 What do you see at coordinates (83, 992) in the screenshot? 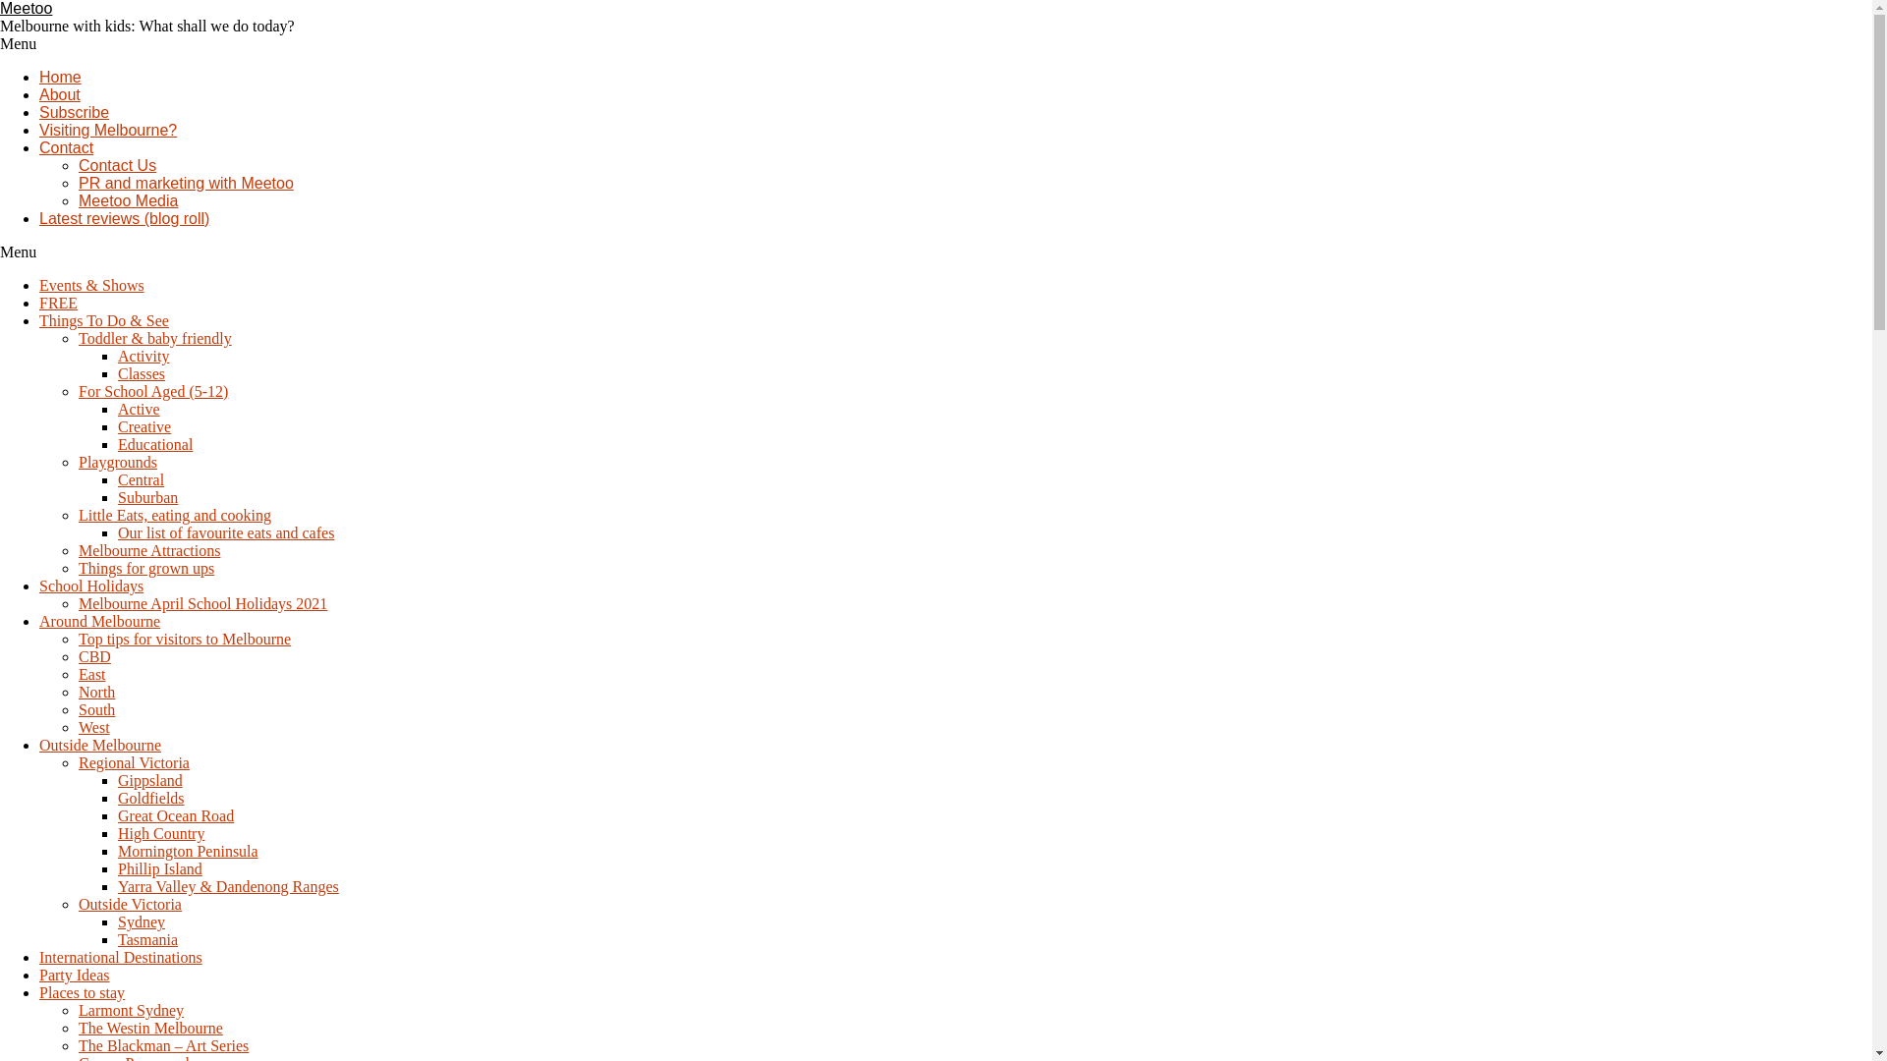
I see `Places to stay` at bounding box center [83, 992].